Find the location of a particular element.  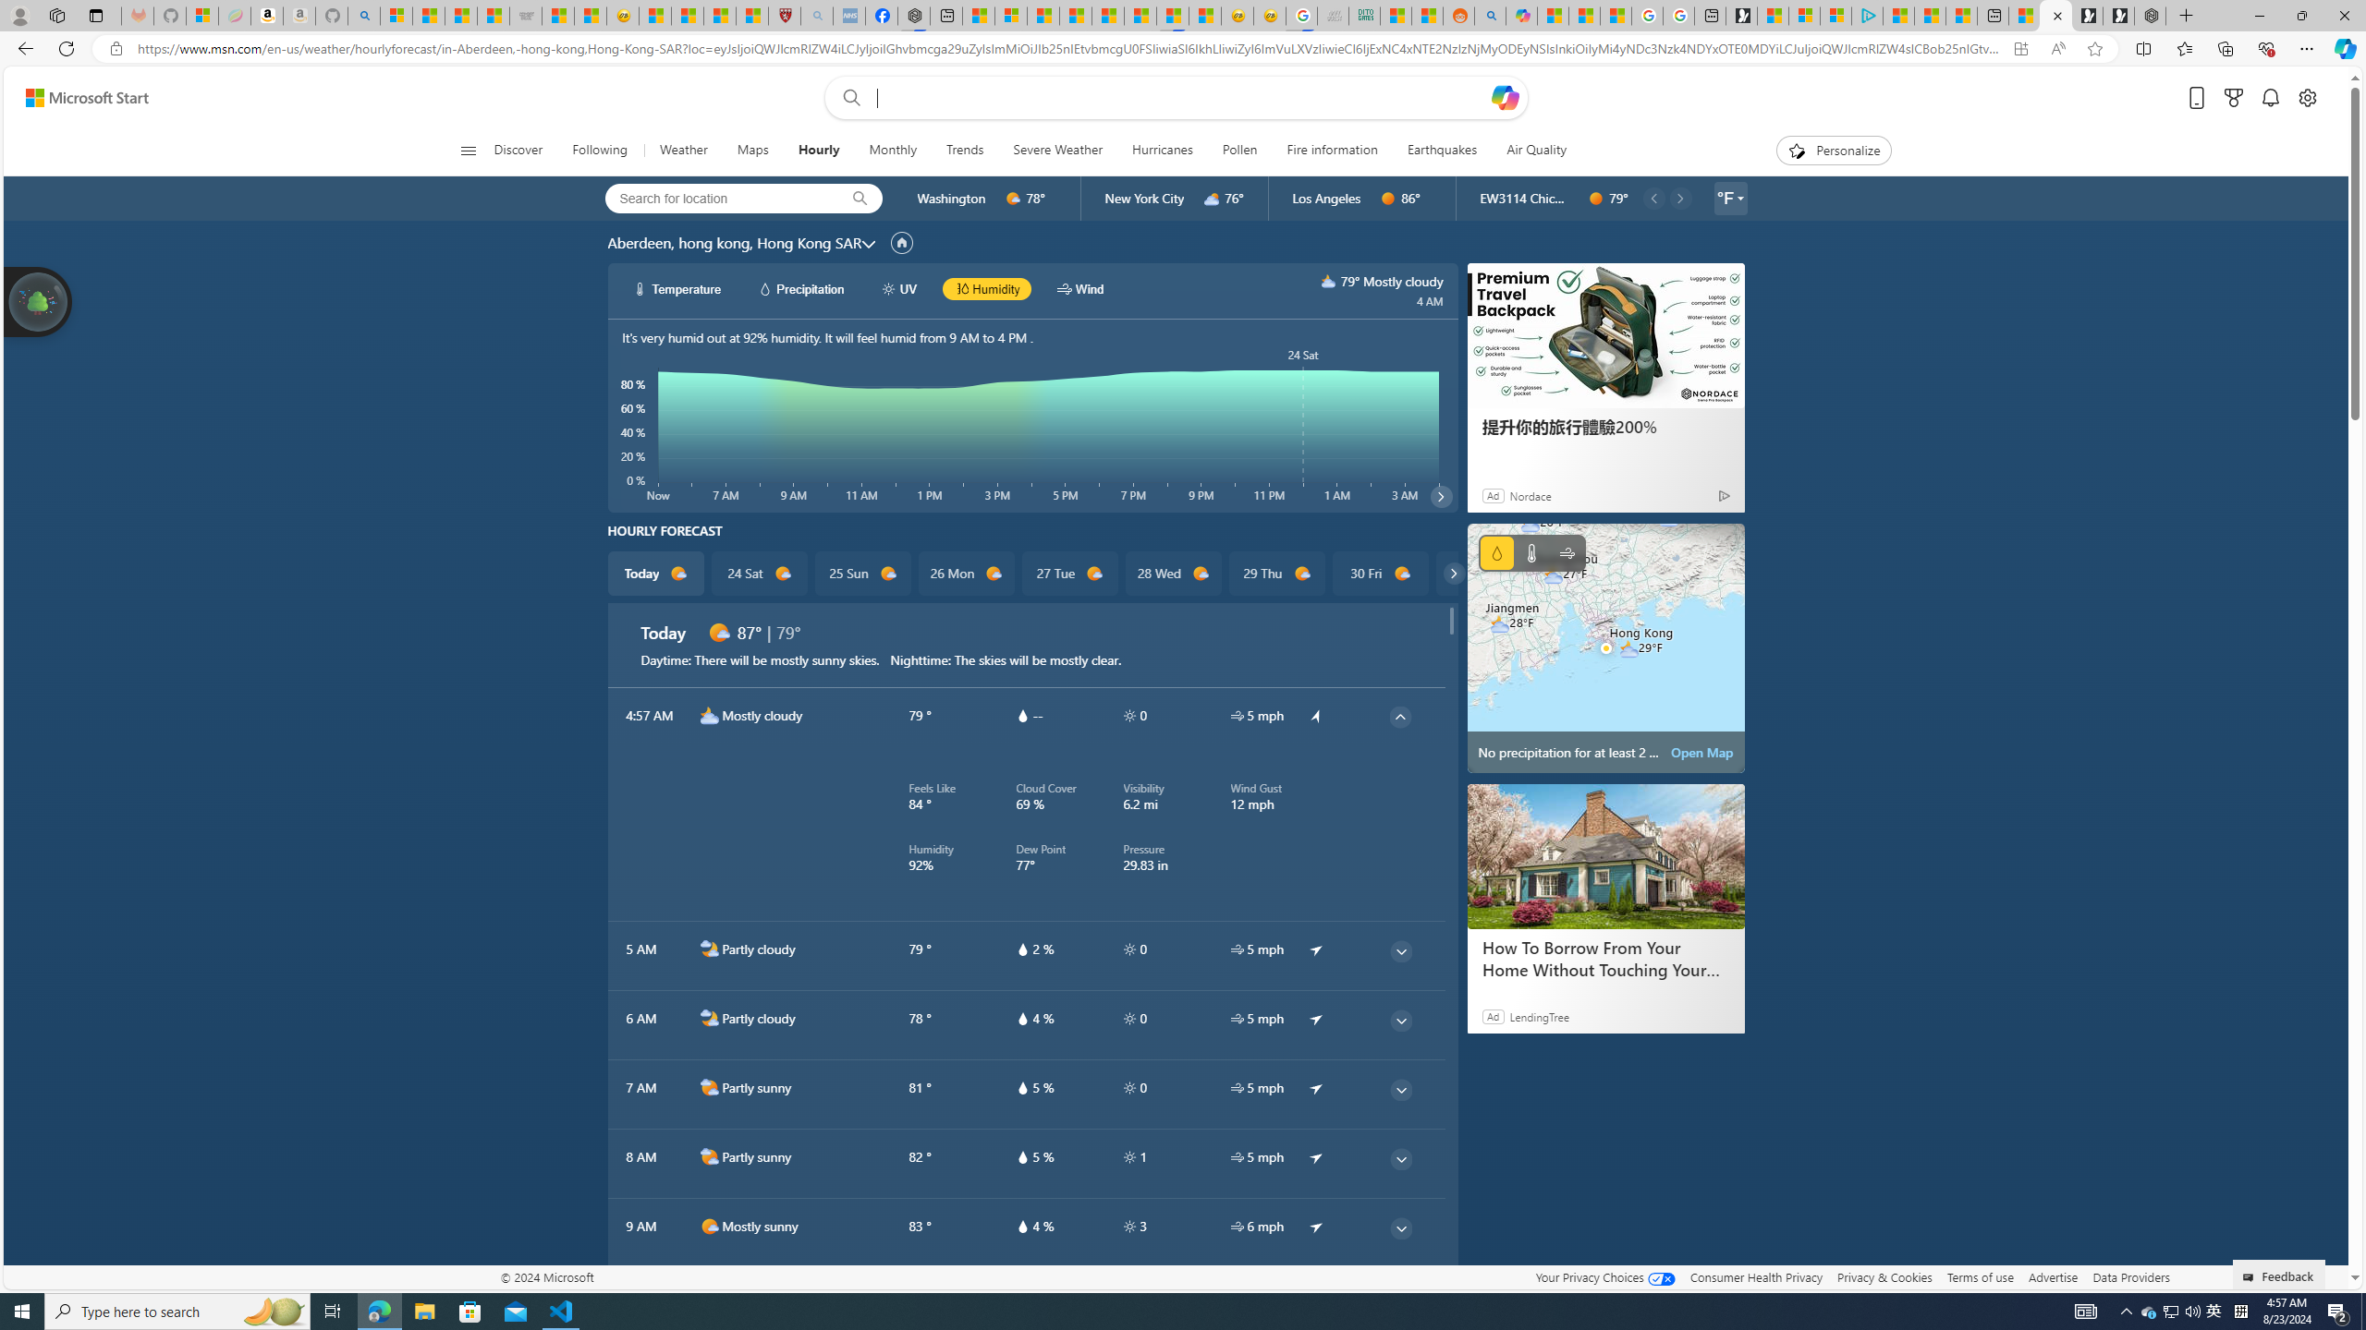

d2000 is located at coordinates (710, 1156).